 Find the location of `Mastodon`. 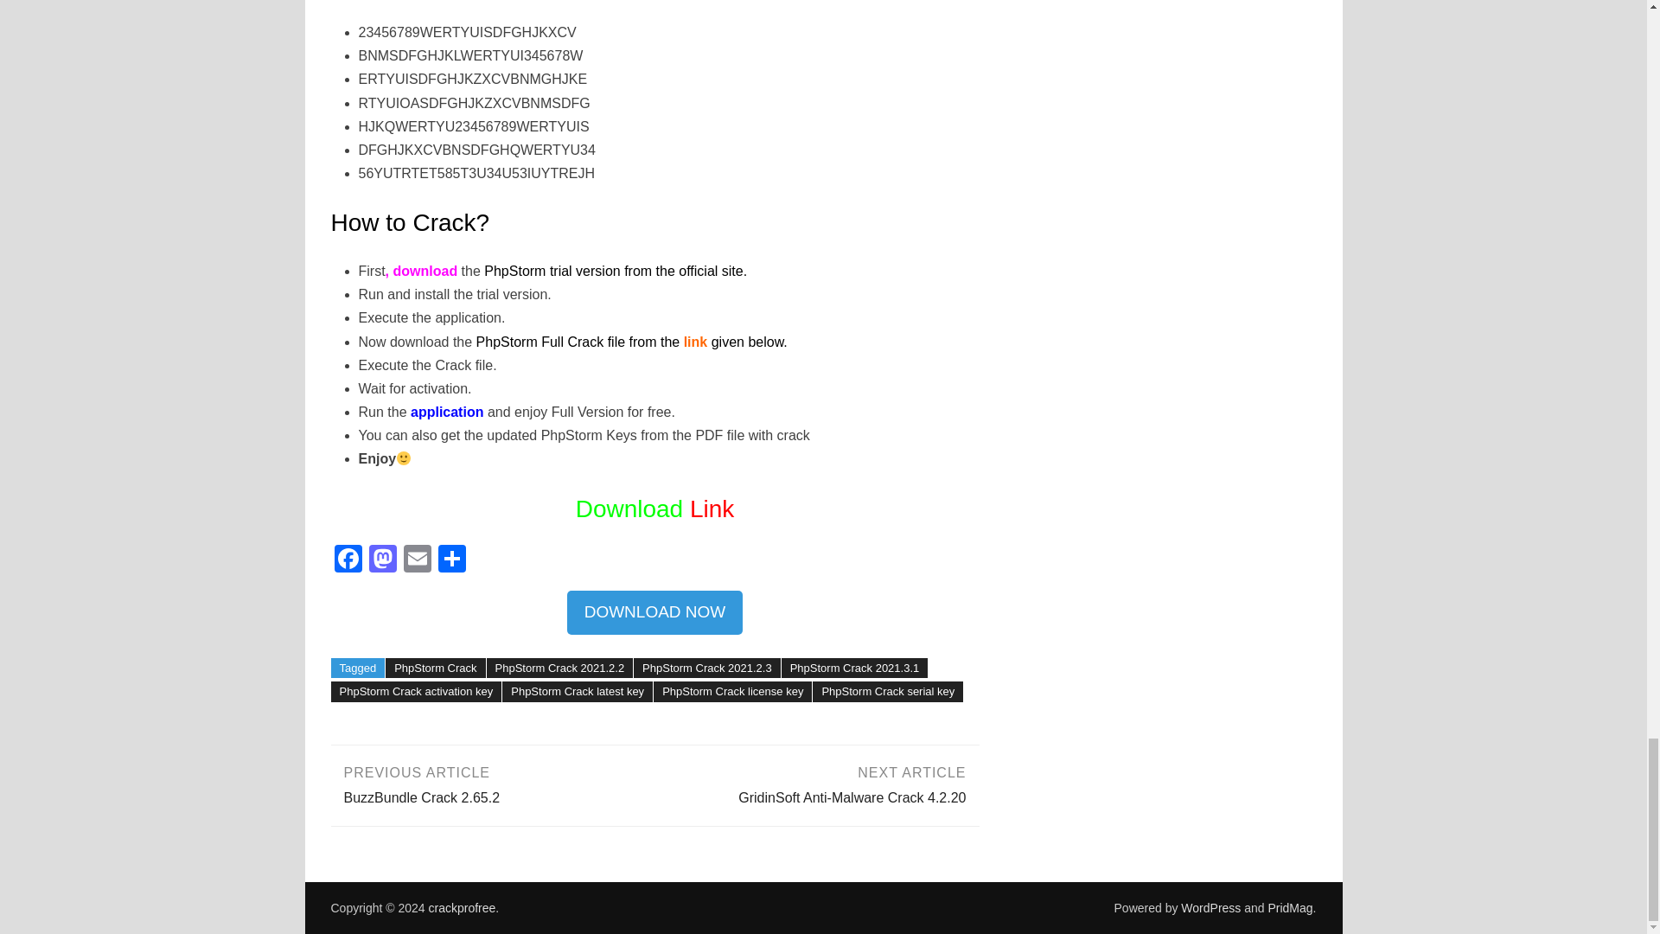

Mastodon is located at coordinates (382, 560).